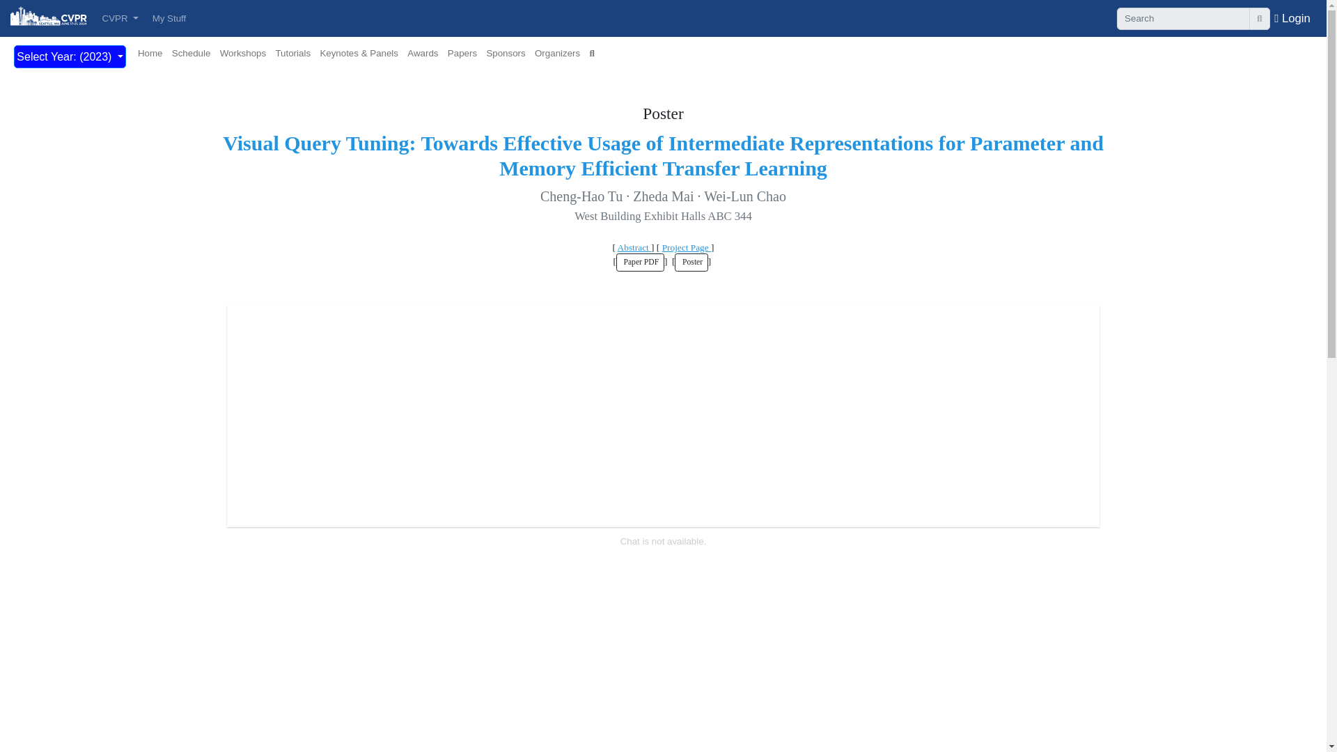  What do you see at coordinates (242, 53) in the screenshot?
I see `Workshops` at bounding box center [242, 53].